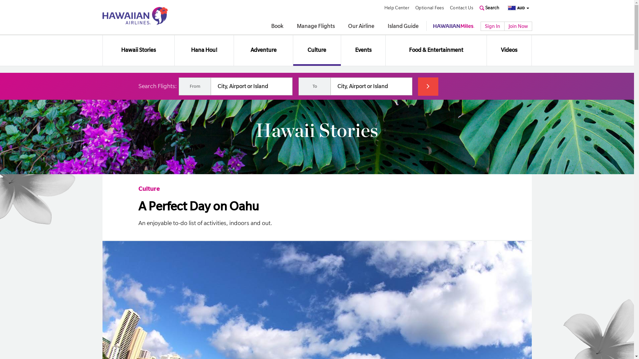 The image size is (639, 359). What do you see at coordinates (316, 27) in the screenshot?
I see `Manage Flights` at bounding box center [316, 27].